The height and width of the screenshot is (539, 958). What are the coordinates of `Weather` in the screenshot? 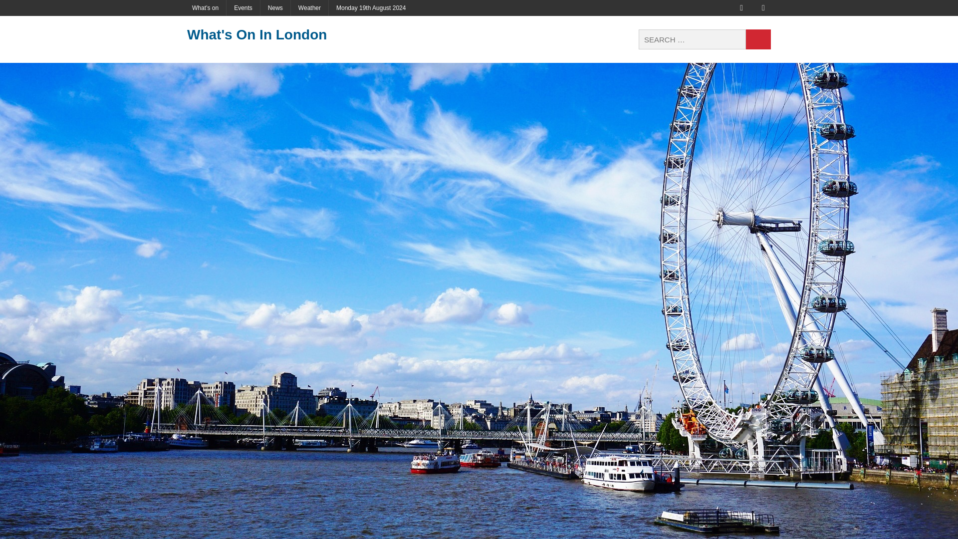 It's located at (309, 8).